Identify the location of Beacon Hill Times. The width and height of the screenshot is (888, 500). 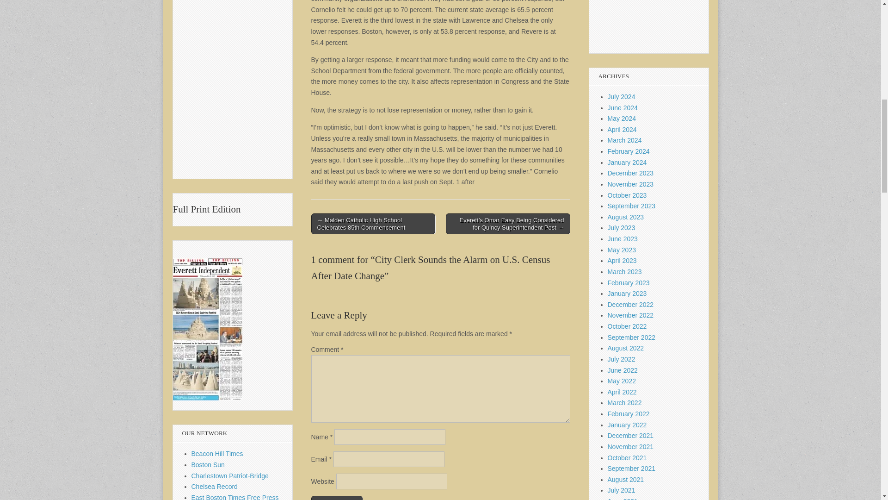
(217, 454).